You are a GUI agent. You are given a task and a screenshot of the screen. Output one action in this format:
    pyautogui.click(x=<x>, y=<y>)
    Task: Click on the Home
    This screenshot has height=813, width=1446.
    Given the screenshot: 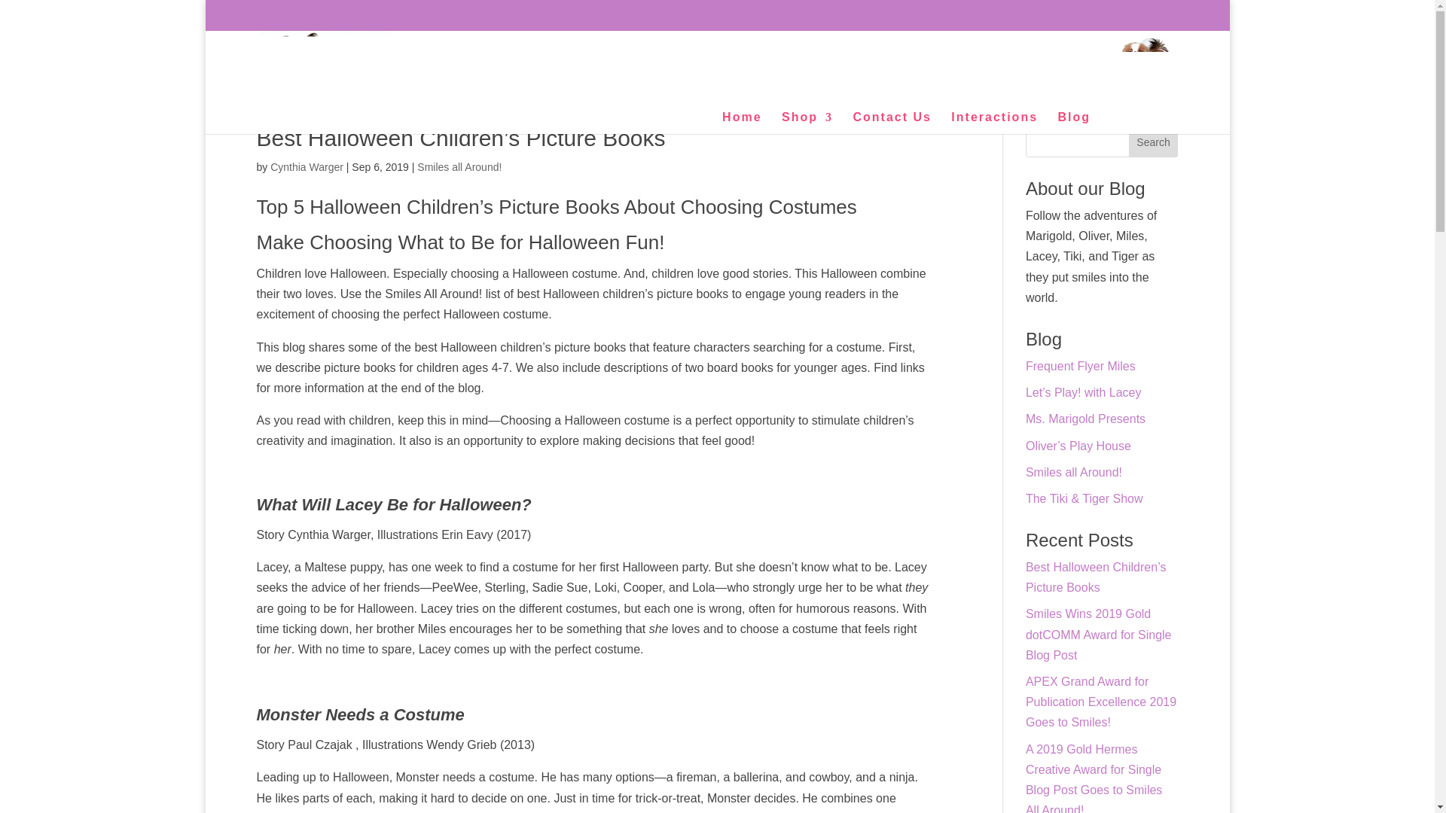 What is the action you would take?
    pyautogui.click(x=741, y=123)
    